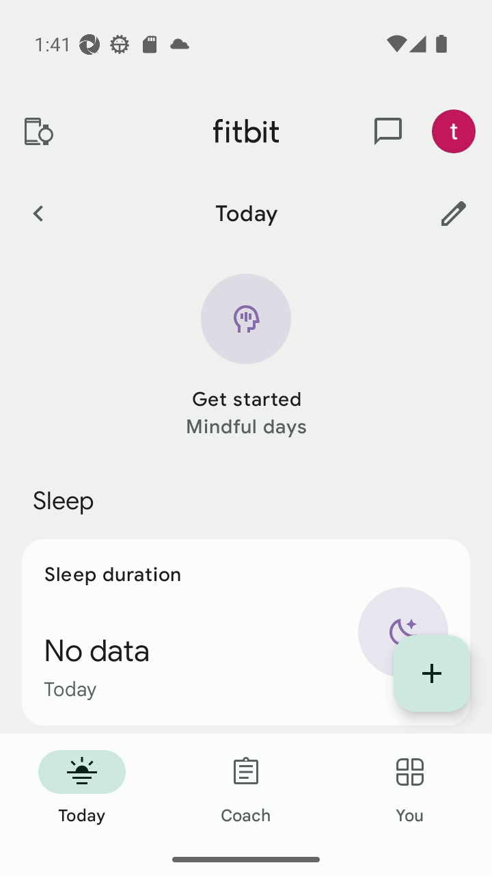 The width and height of the screenshot is (492, 876). Describe the element at coordinates (246, 788) in the screenshot. I see `Coach` at that location.